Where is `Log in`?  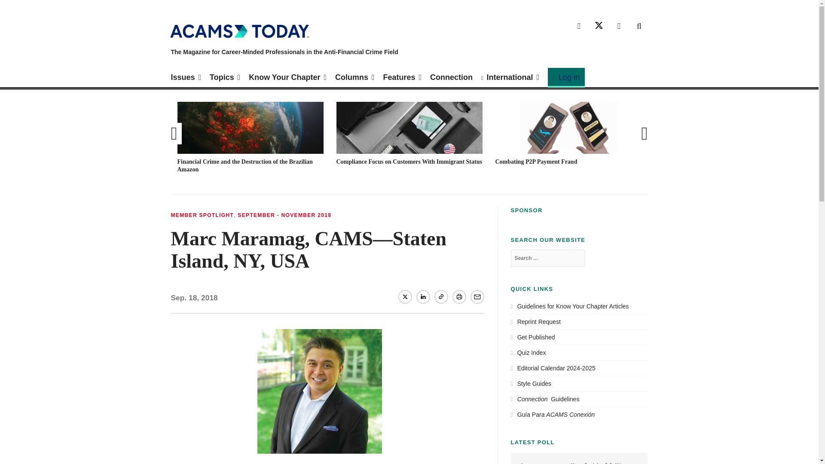
Log in is located at coordinates (566, 77).